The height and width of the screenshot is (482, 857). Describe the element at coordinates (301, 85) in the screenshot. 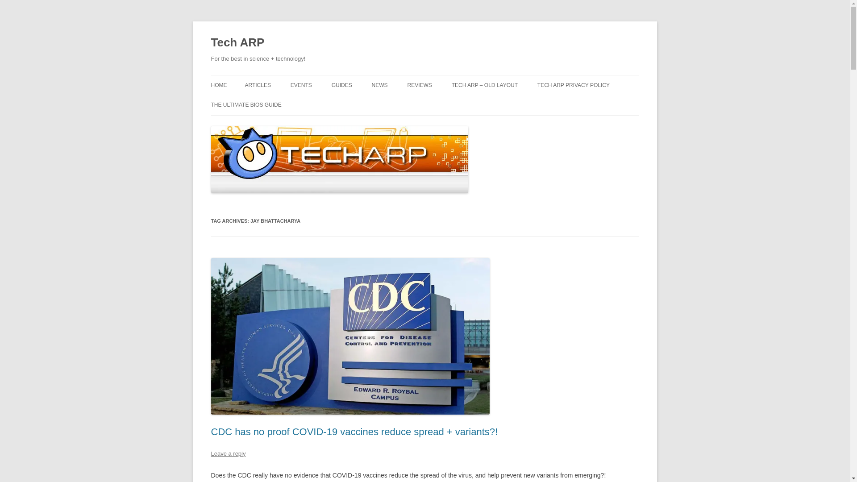

I see `EVENTS` at that location.